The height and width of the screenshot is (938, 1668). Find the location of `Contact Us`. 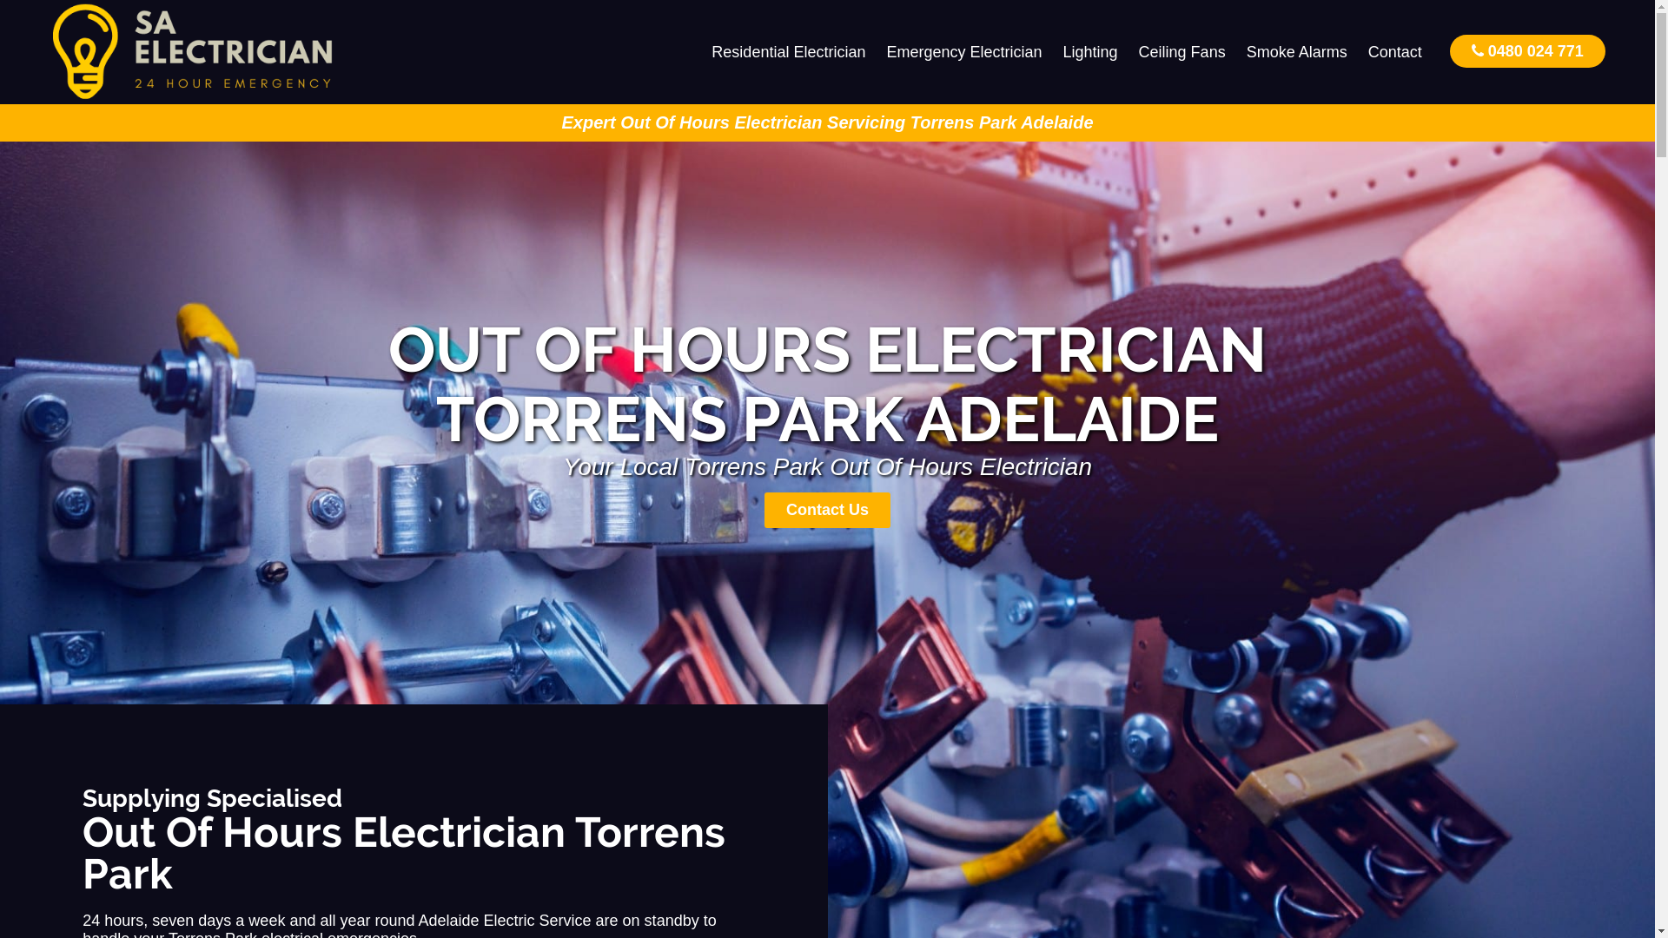

Contact Us is located at coordinates (827, 511).